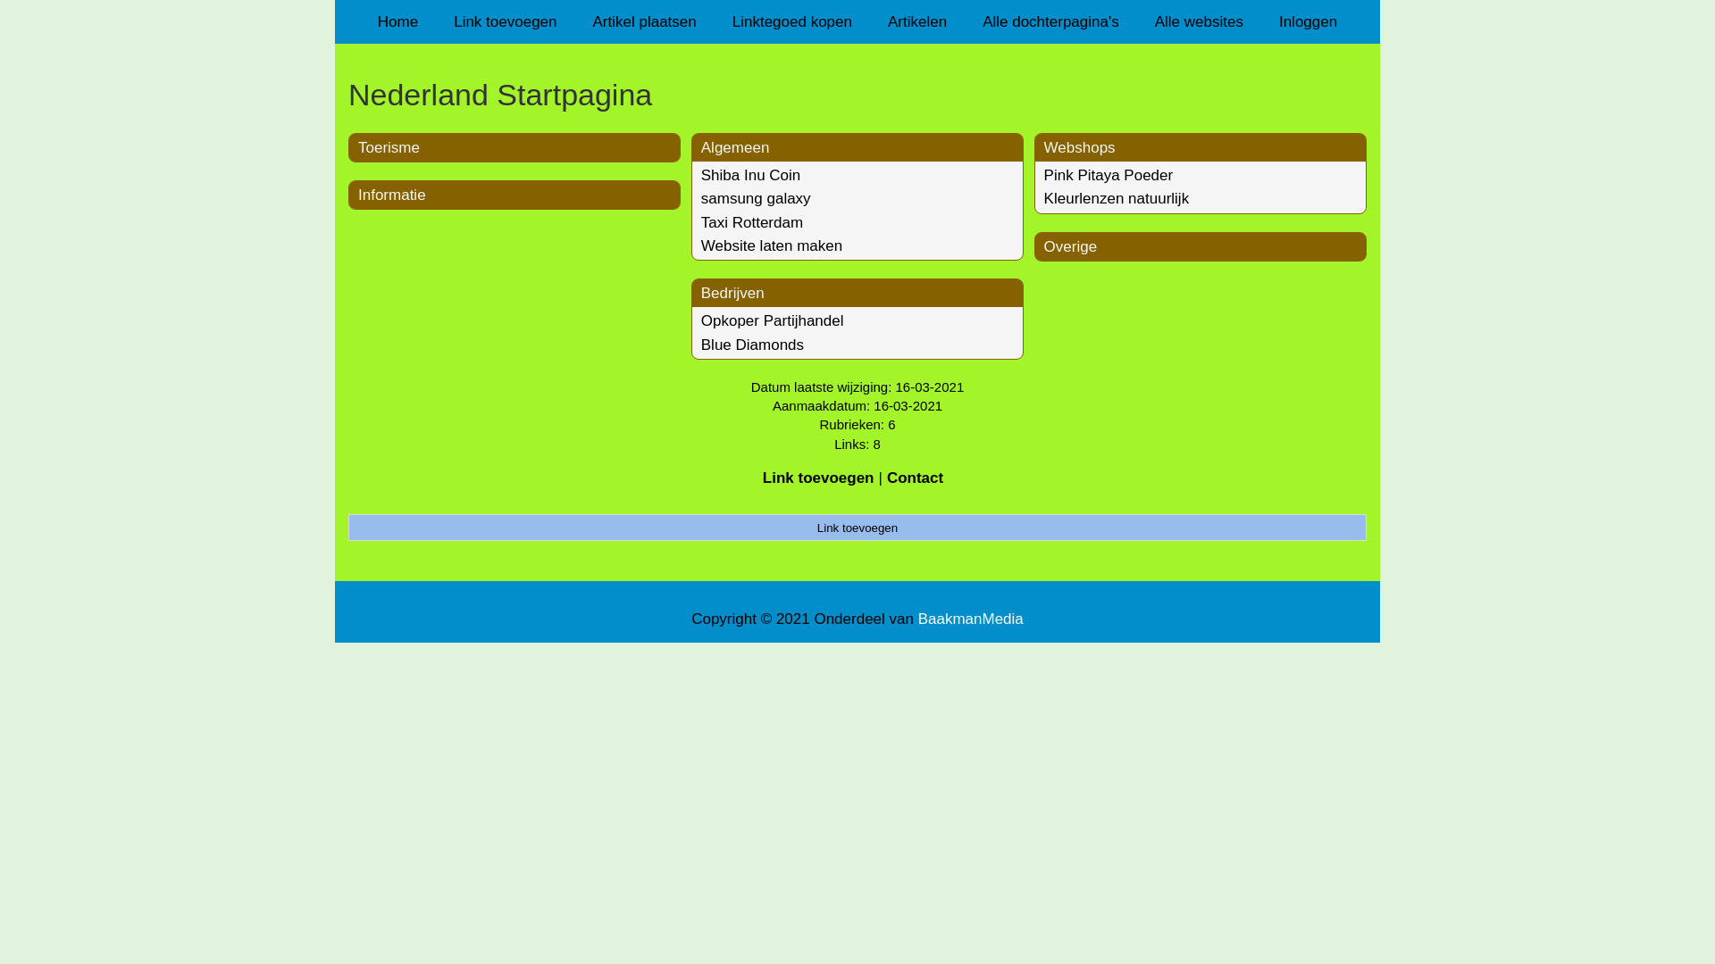  Describe the element at coordinates (792, 21) in the screenshot. I see `Linktegoed kopen` at that location.